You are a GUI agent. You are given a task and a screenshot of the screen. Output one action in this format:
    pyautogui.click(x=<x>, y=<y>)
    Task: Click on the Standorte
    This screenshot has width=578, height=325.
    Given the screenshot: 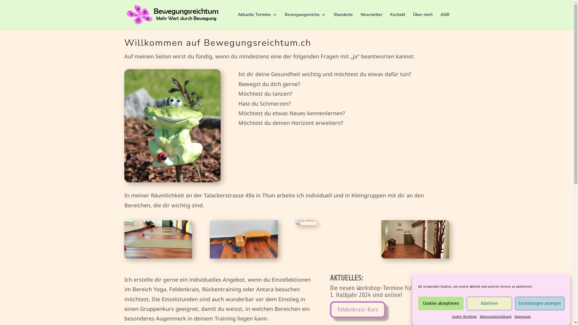 What is the action you would take?
    pyautogui.click(x=343, y=21)
    